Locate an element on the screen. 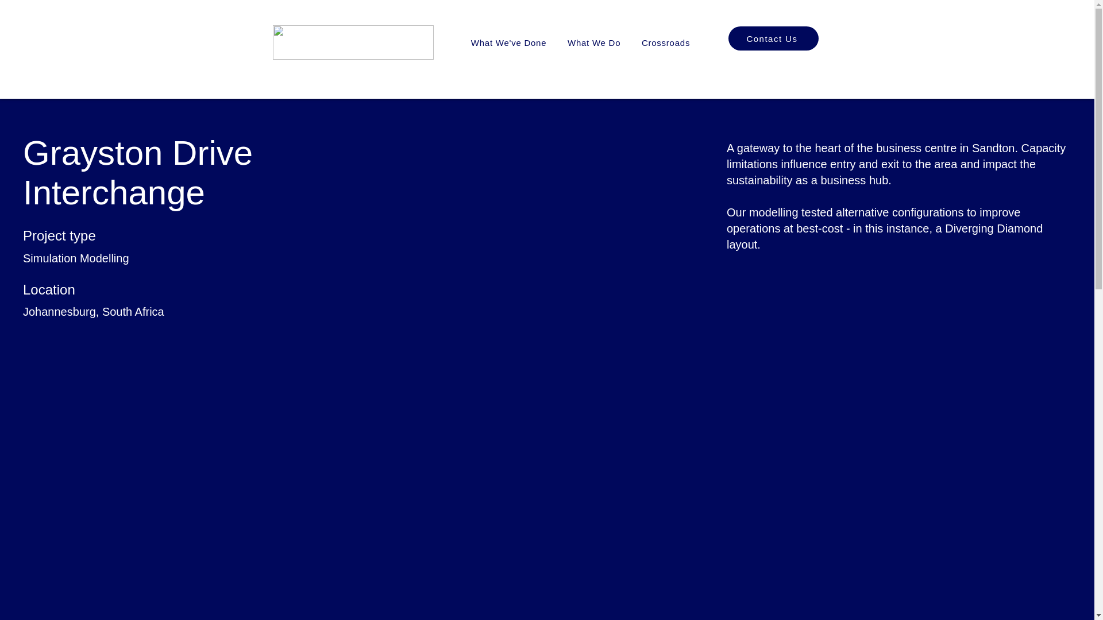 The image size is (1103, 620). Crossroads is located at coordinates (665, 43).